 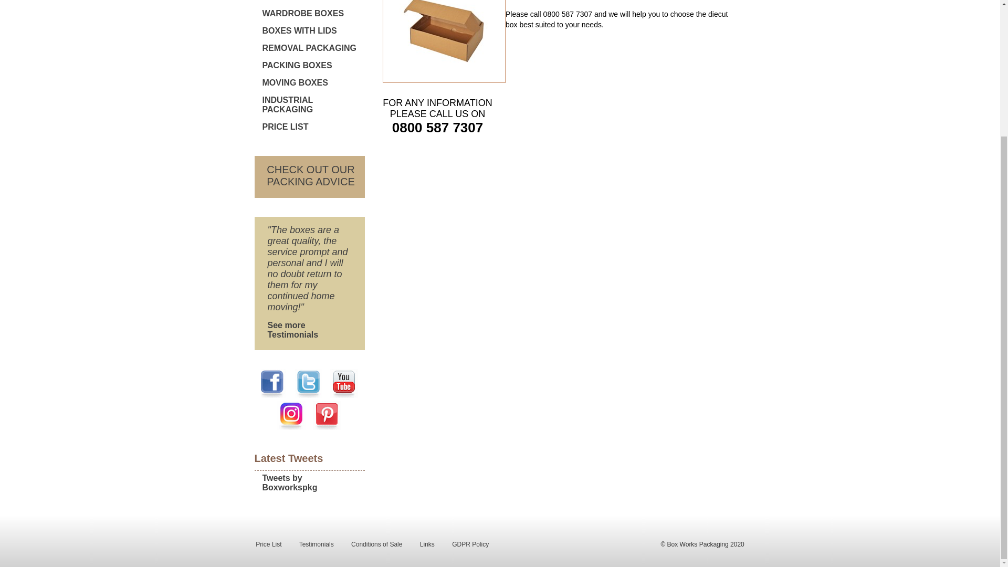 I want to click on WARDROBE BOXES, so click(x=309, y=177).